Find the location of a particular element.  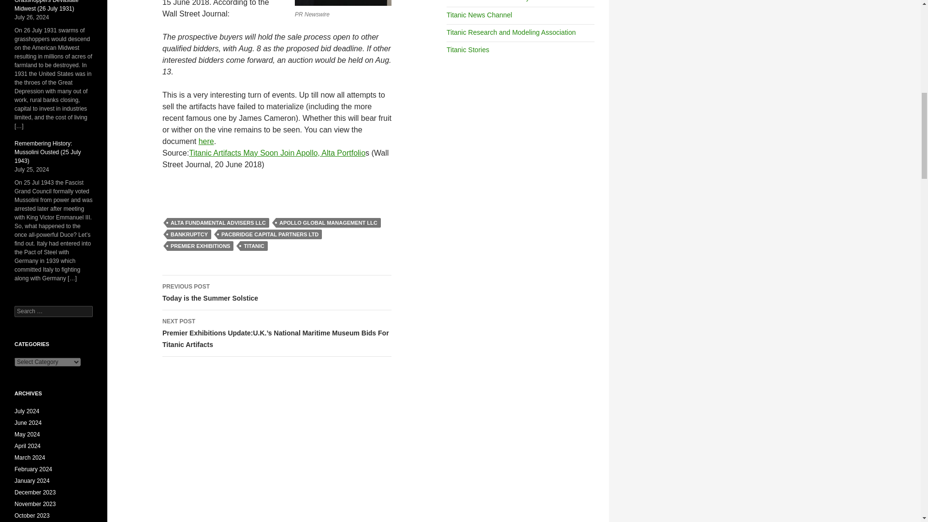

TITANIC is located at coordinates (254, 246).